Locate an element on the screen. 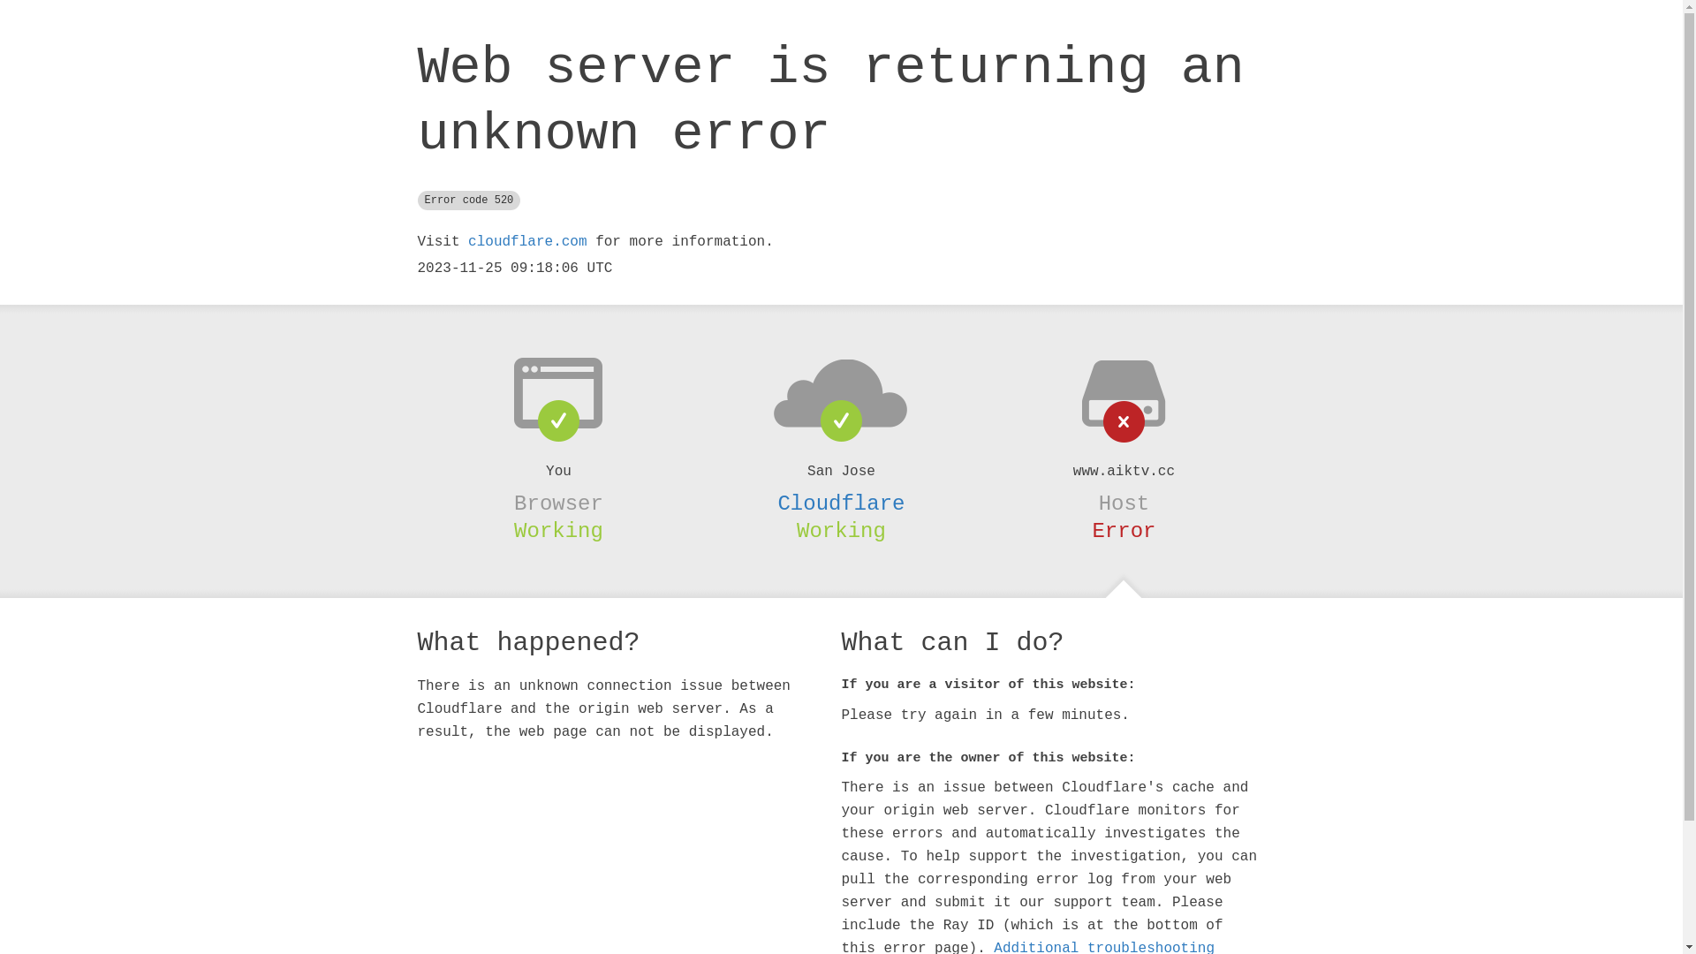 Image resolution: width=1696 pixels, height=954 pixels. Cloudflare is located at coordinates (841, 503).